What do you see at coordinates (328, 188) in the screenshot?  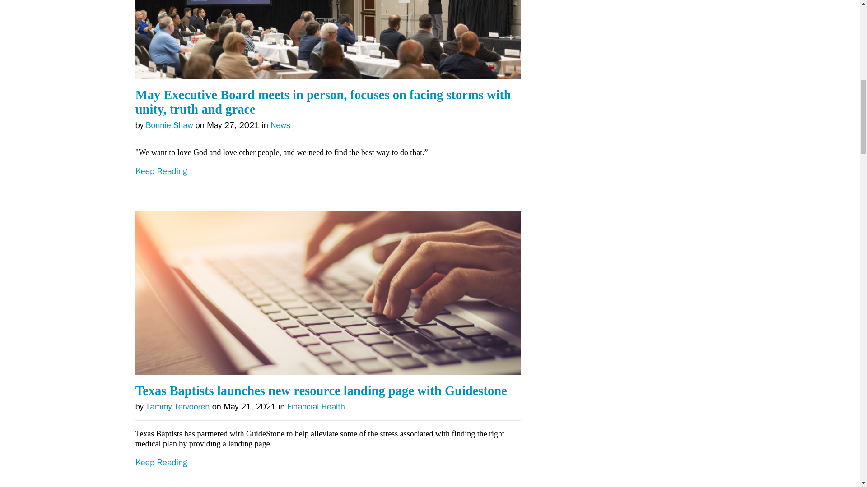 I see `Keep Reading` at bounding box center [328, 188].